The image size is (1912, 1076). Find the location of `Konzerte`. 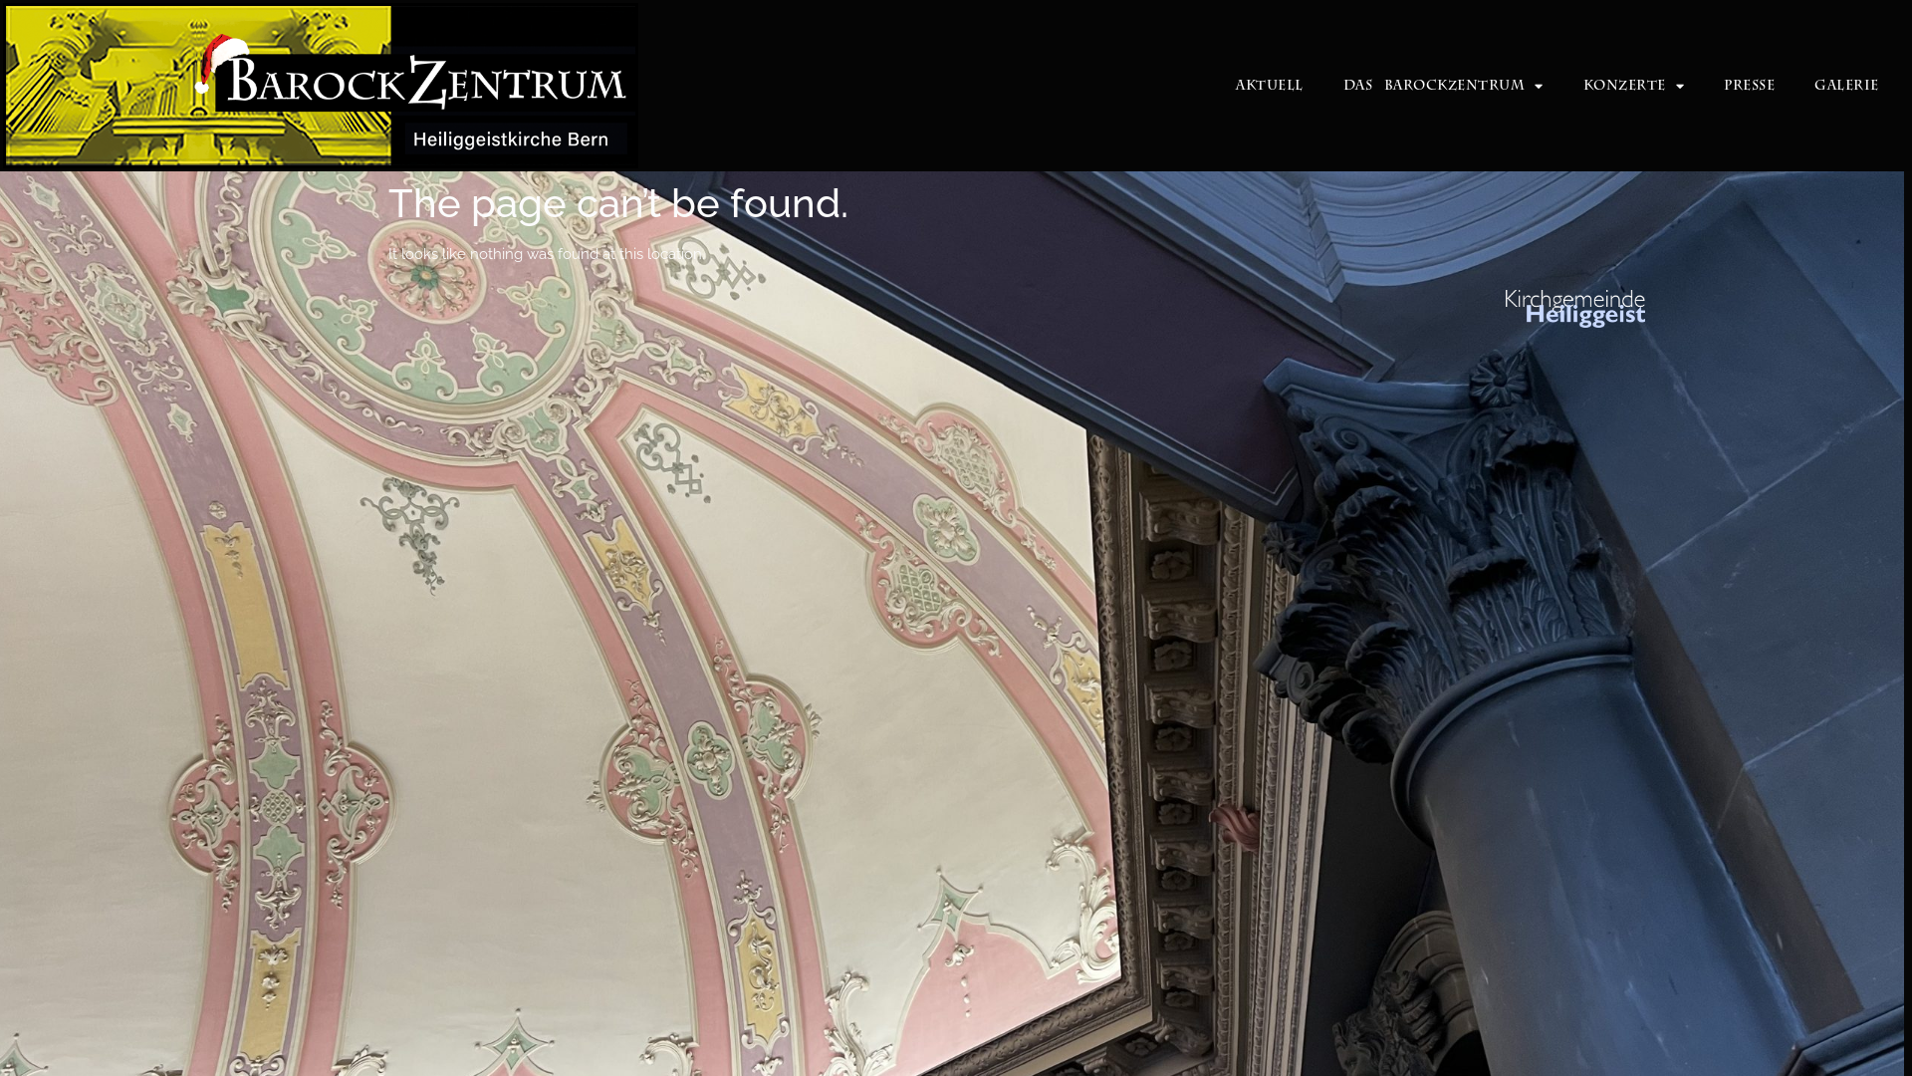

Konzerte is located at coordinates (1634, 86).